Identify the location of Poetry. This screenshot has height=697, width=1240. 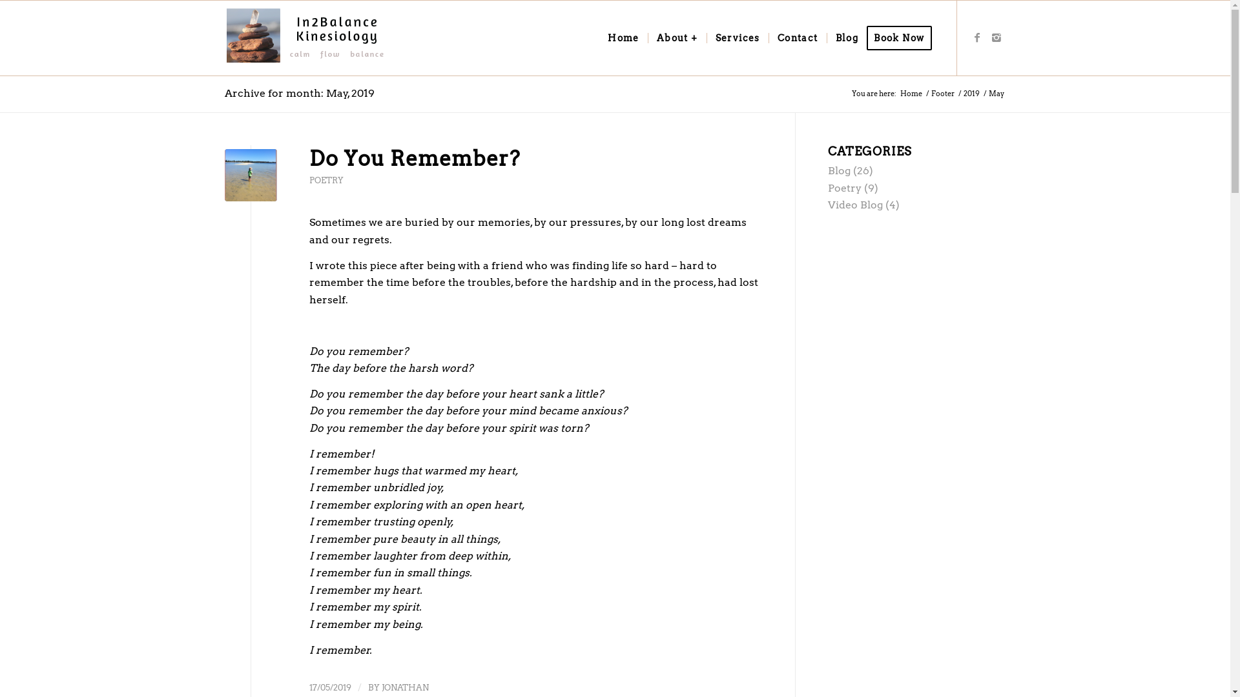
(845, 188).